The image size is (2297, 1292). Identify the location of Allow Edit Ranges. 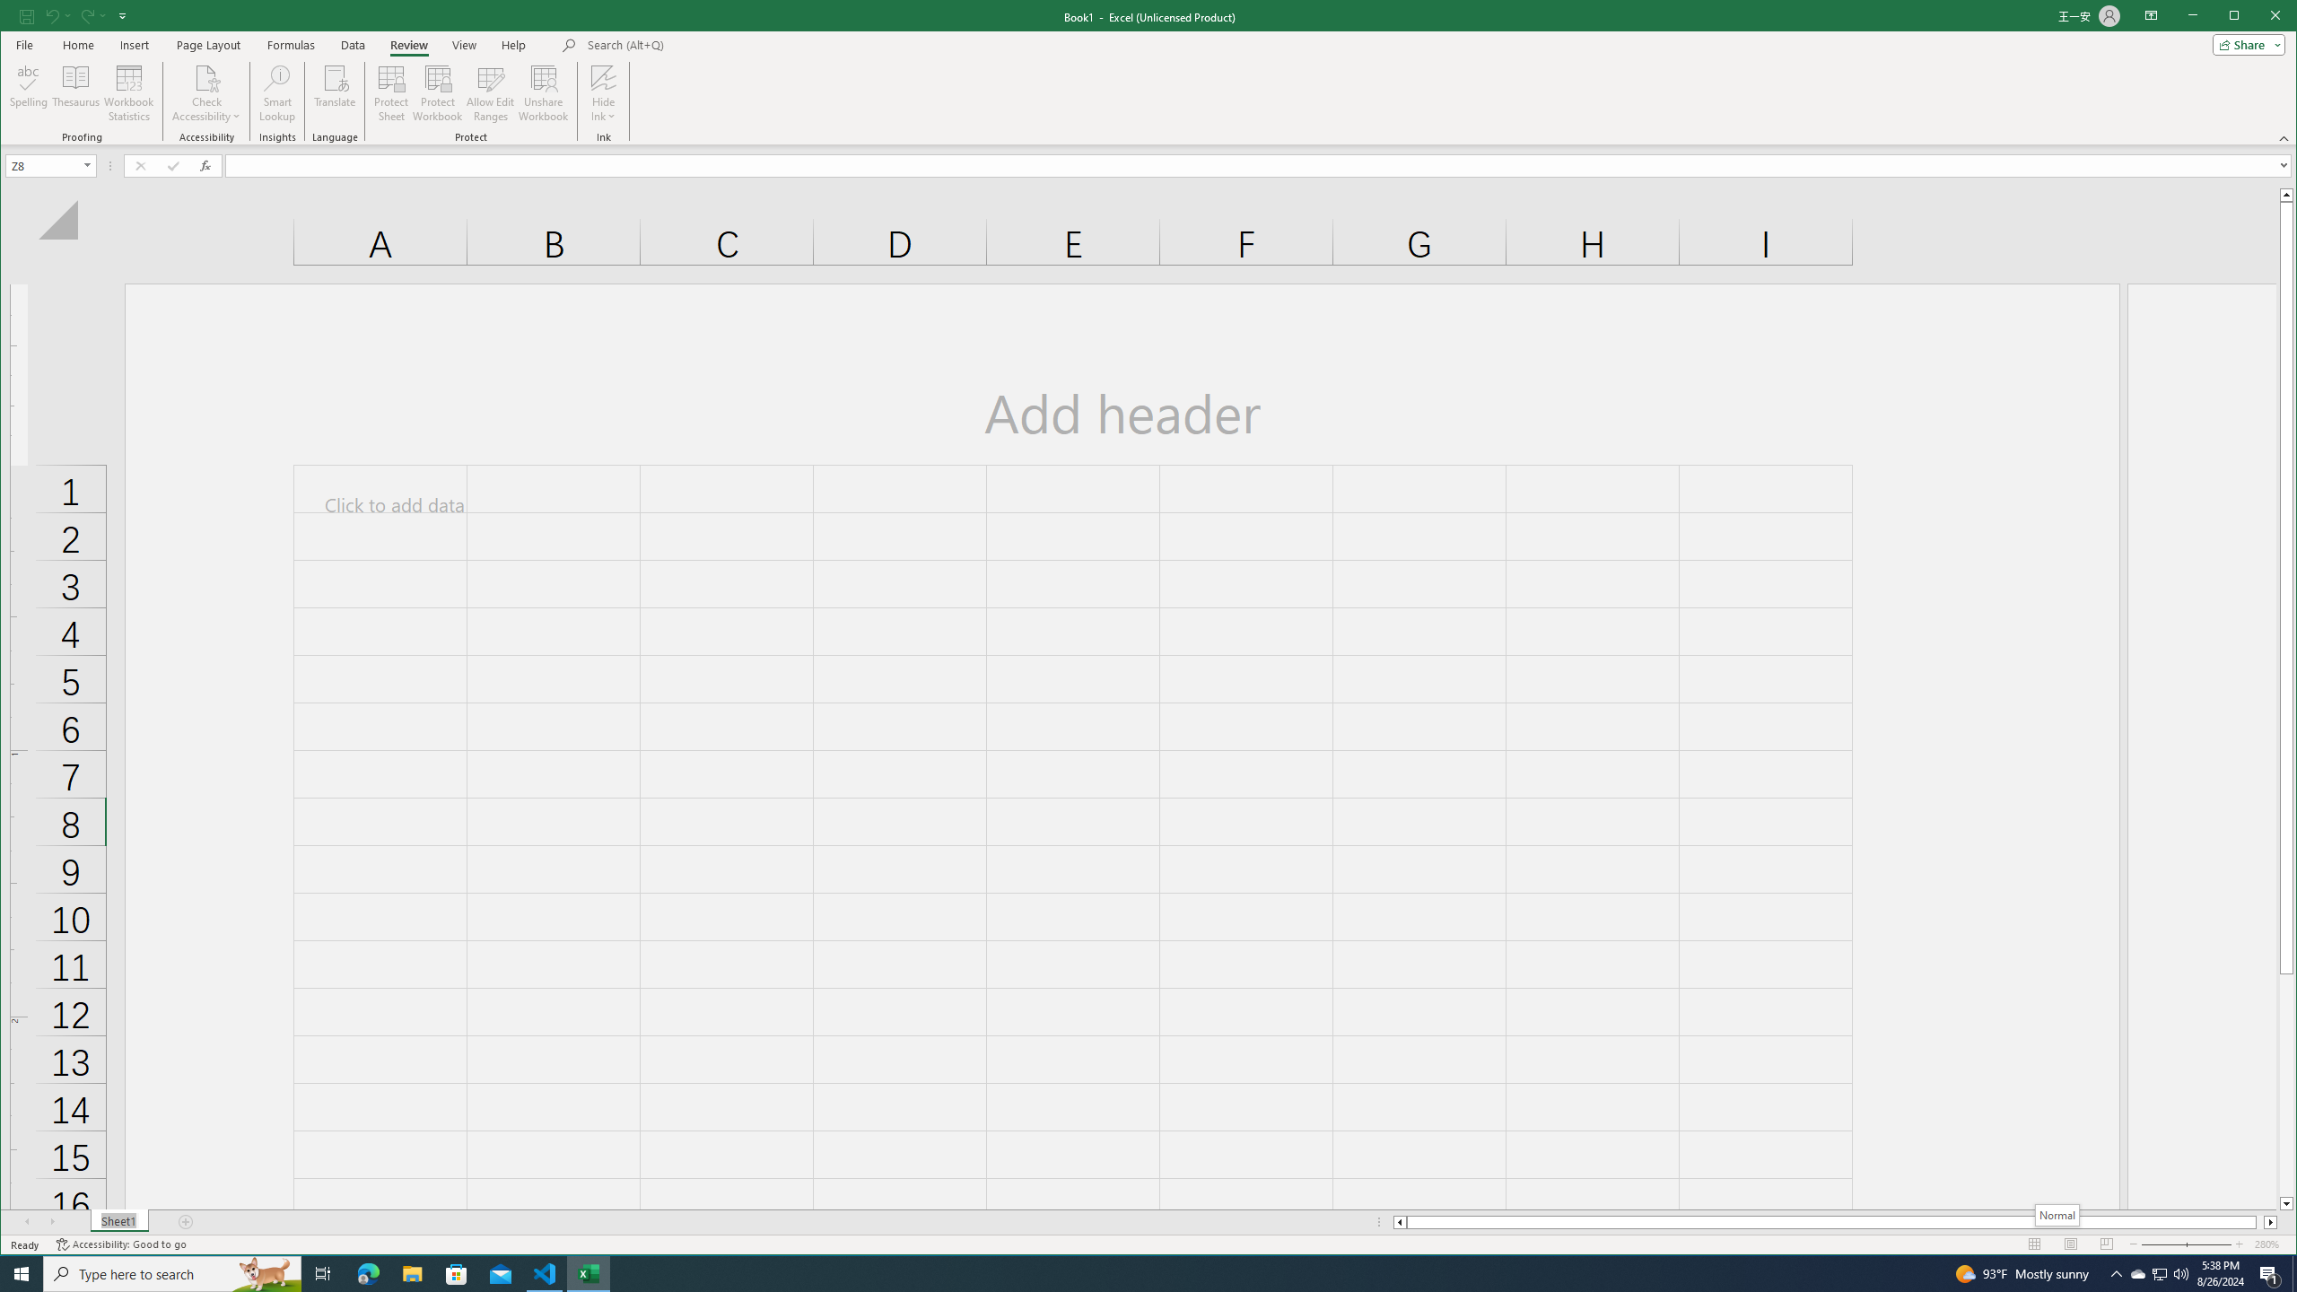
(490, 93).